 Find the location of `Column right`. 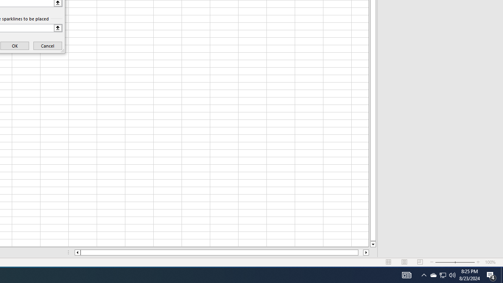

Column right is located at coordinates (366, 252).